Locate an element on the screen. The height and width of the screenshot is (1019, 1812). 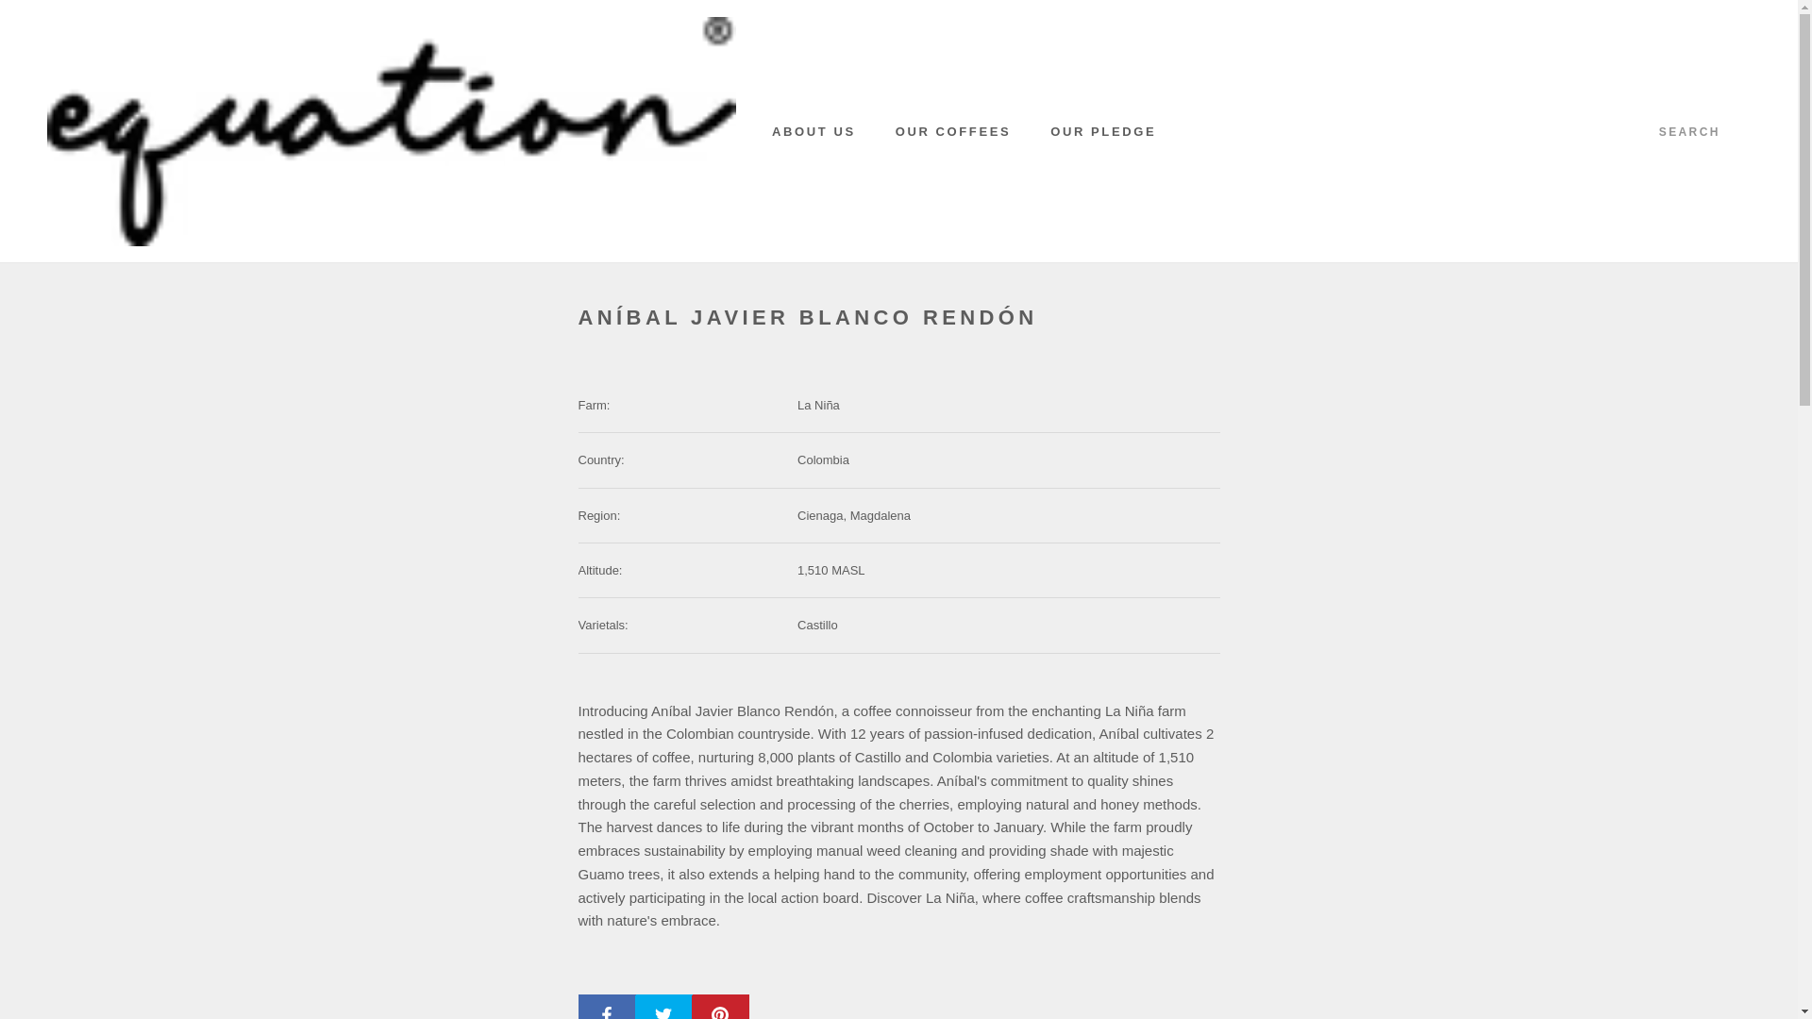
ABOUT US is located at coordinates (814, 130).